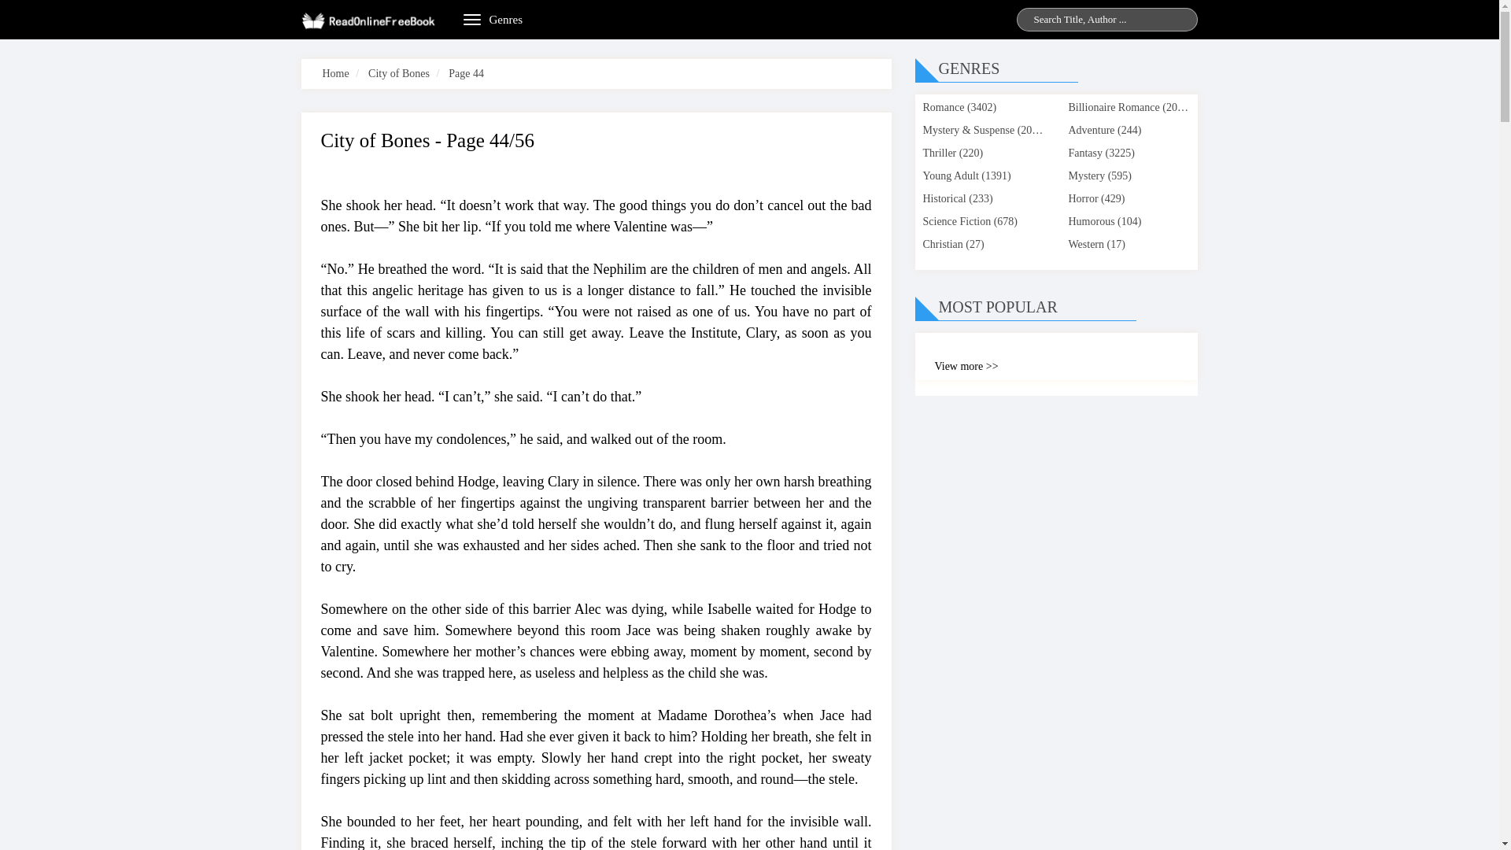 The image size is (1511, 850). Describe the element at coordinates (956, 222) in the screenshot. I see `Science Fiction` at that location.